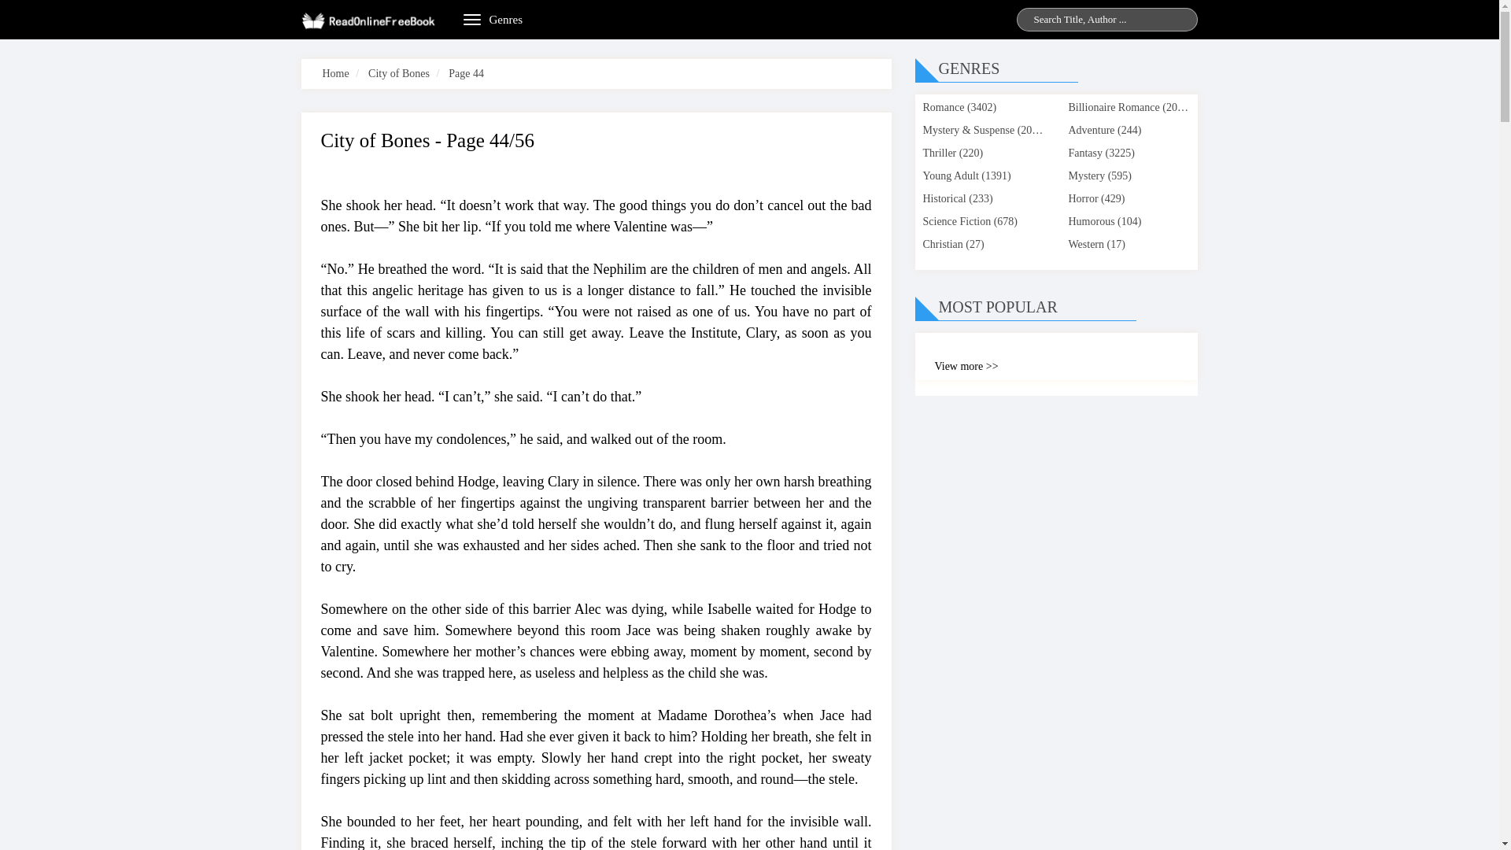 The image size is (1511, 850). Describe the element at coordinates (956, 222) in the screenshot. I see `Science Fiction` at that location.